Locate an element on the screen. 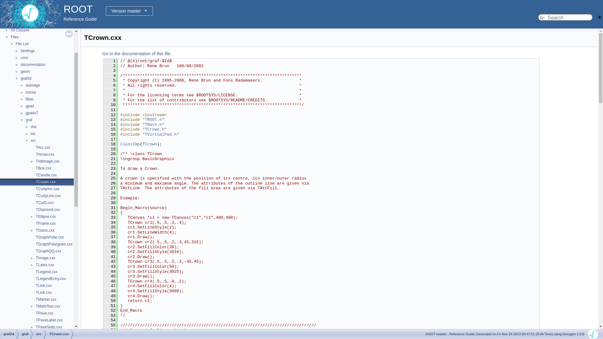  TPavesText.cxx is located at coordinates (49, 334).